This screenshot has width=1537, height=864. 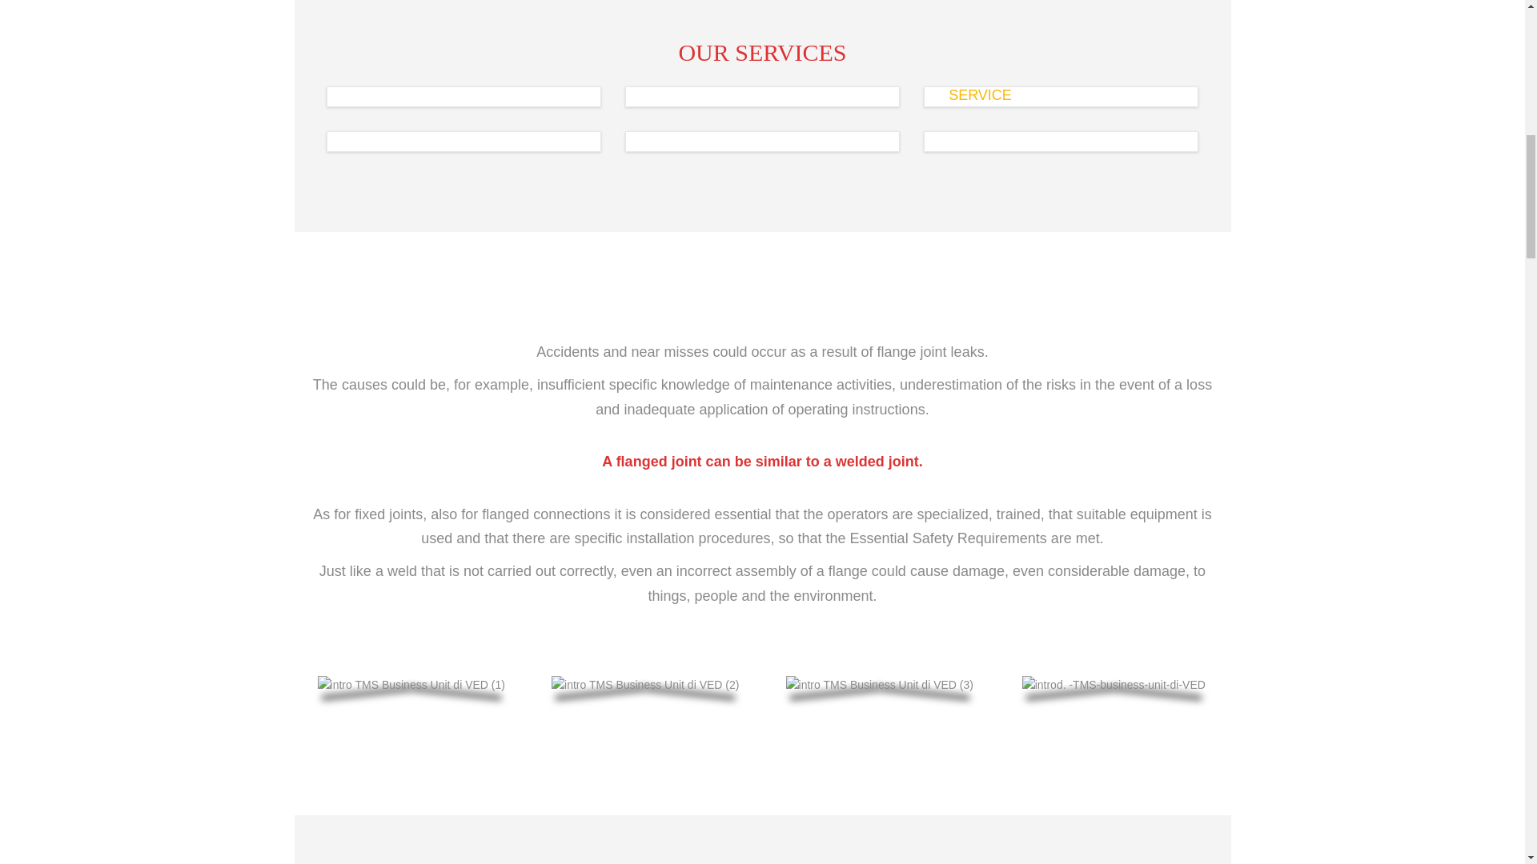 What do you see at coordinates (363, 125) in the screenshot?
I see `STP` at bounding box center [363, 125].